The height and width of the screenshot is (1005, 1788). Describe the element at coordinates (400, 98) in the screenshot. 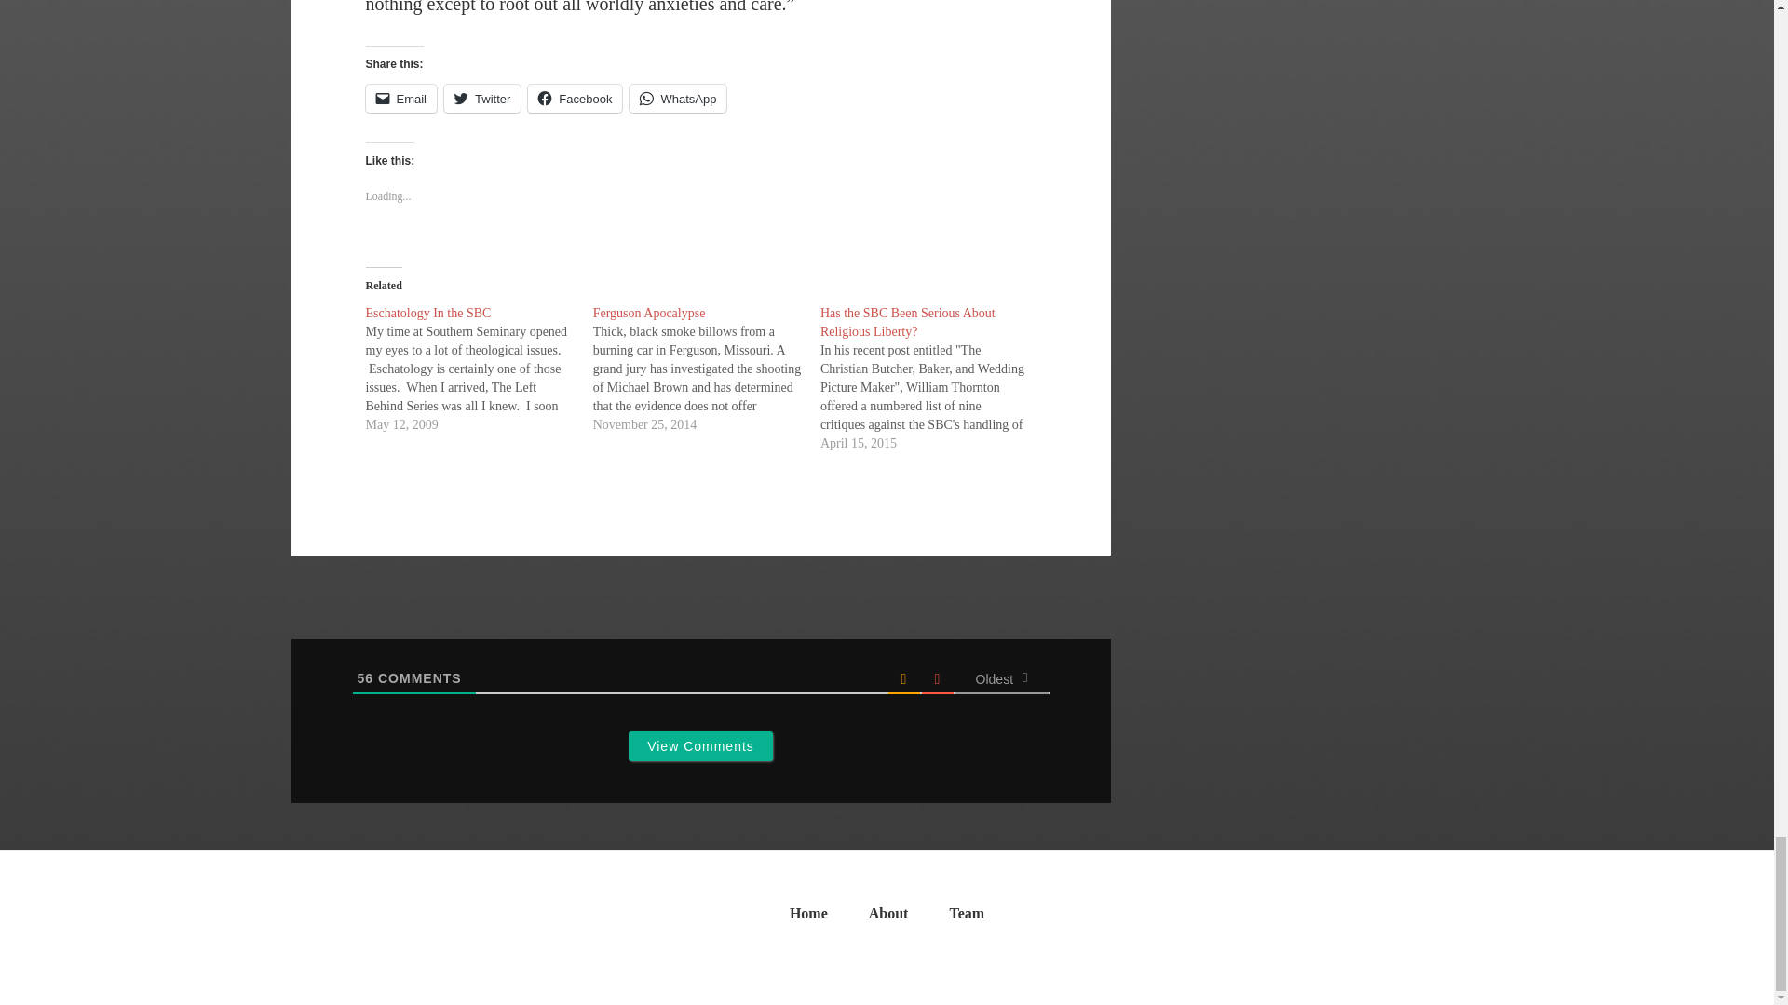

I see `Click to email a link to a friend` at that location.